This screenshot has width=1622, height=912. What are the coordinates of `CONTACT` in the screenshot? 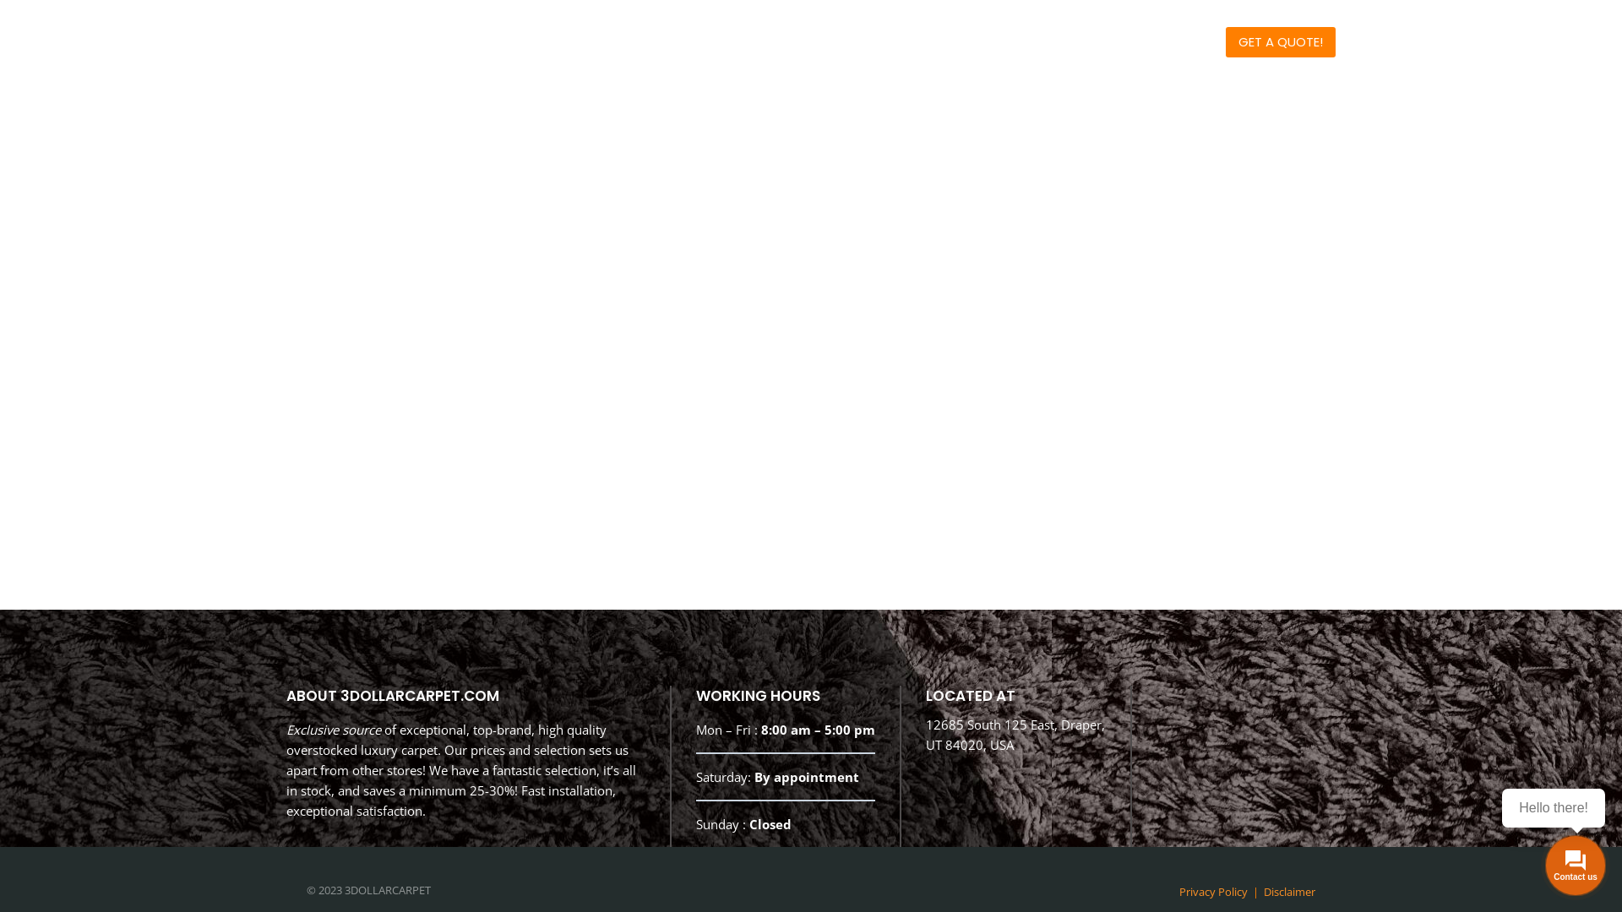 It's located at (1171, 42).